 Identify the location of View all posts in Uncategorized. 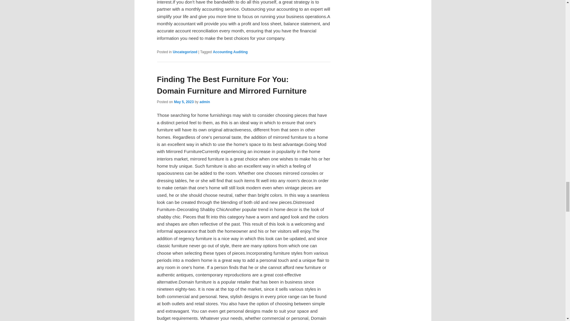
(185, 52).